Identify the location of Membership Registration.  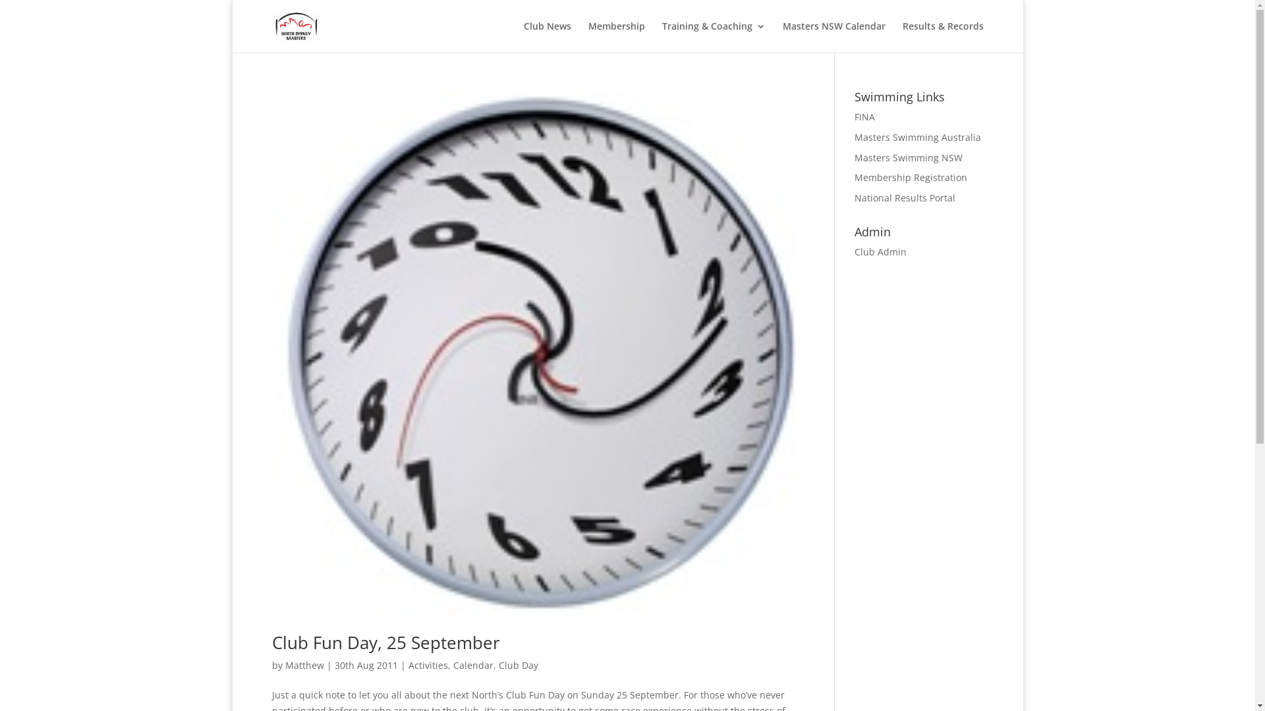
(911, 178).